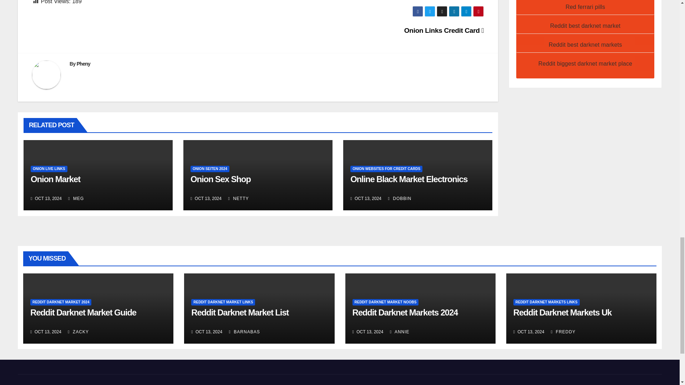 The width and height of the screenshot is (685, 385). What do you see at coordinates (585, 7) in the screenshot?
I see `Red ferrari pills` at bounding box center [585, 7].